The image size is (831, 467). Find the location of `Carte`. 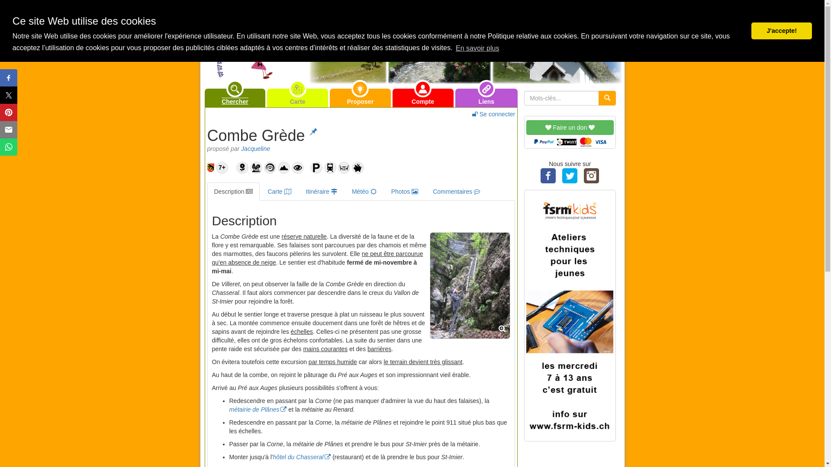

Carte is located at coordinates (298, 98).